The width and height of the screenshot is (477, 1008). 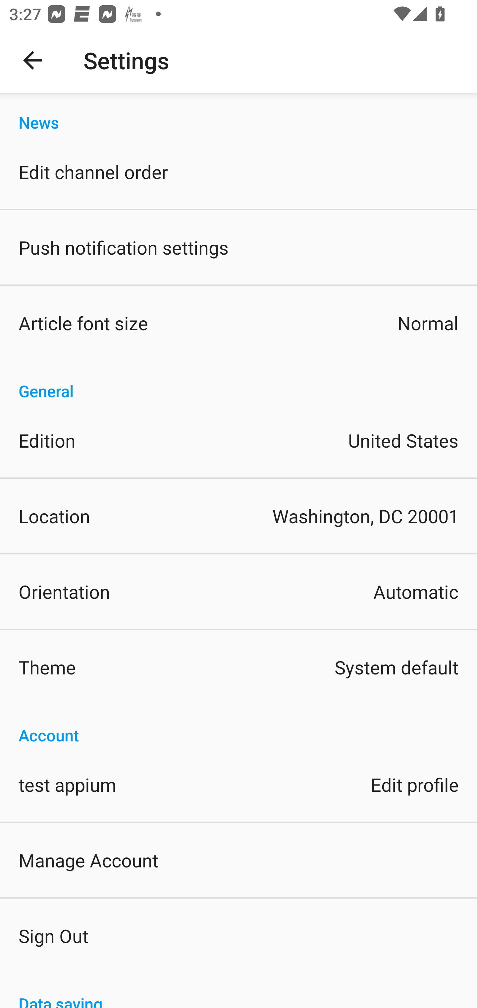 I want to click on Push notification settings, so click(x=238, y=247).